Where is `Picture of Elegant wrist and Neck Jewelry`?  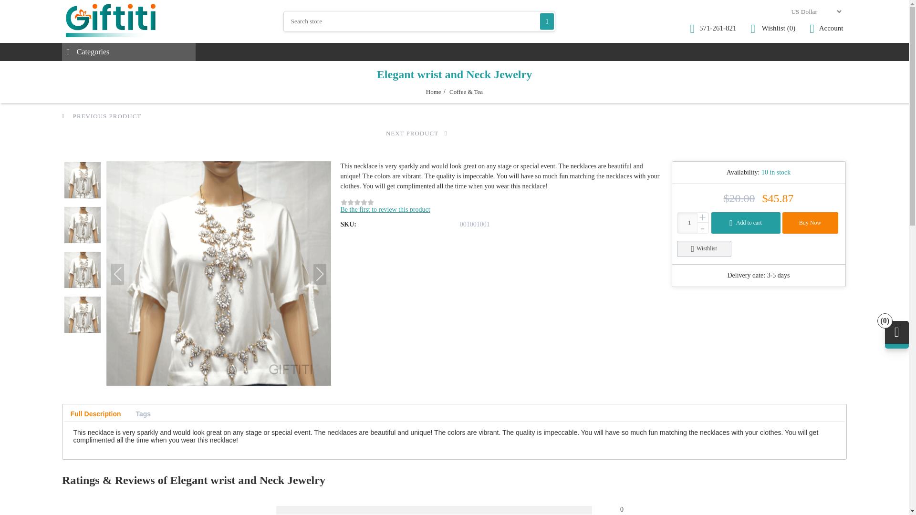
Picture of Elegant wrist and Neck Jewelry is located at coordinates (82, 180).